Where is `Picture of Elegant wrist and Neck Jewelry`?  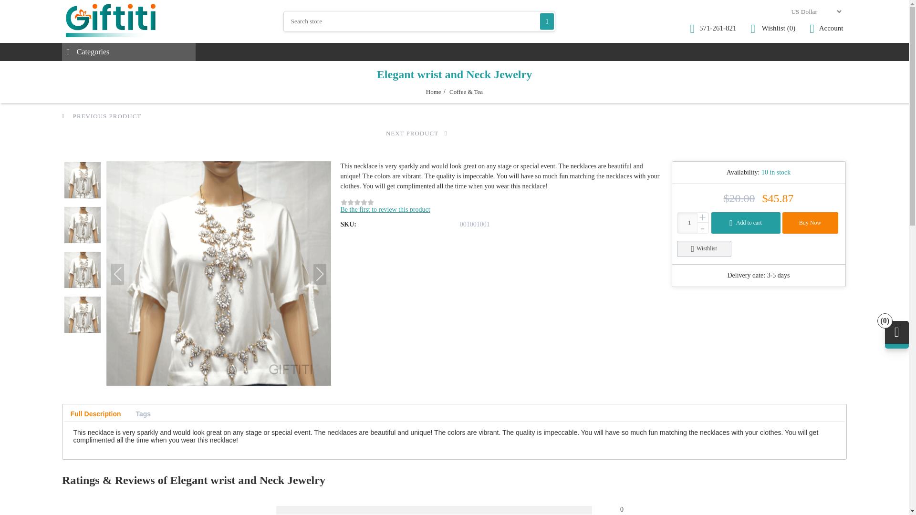
Picture of Elegant wrist and Neck Jewelry is located at coordinates (82, 180).